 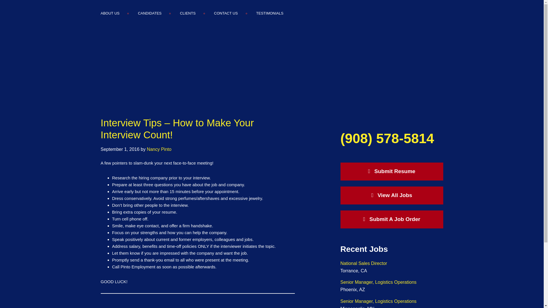 What do you see at coordinates (150, 13) in the screenshot?
I see `CANDIDATES` at bounding box center [150, 13].